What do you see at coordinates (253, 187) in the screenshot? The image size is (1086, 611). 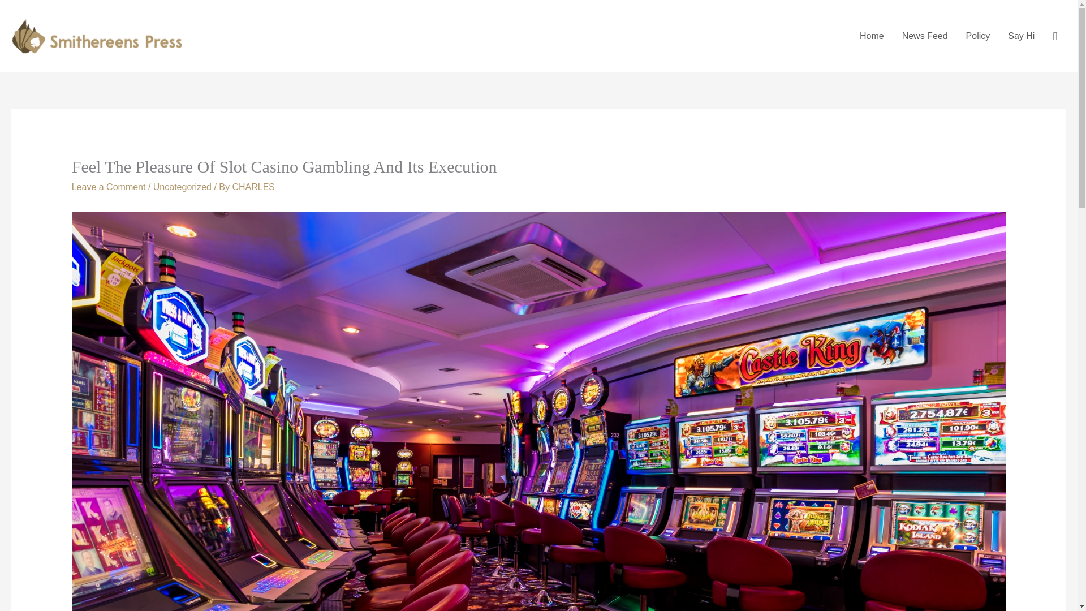 I see `View all posts by CHARLES` at bounding box center [253, 187].